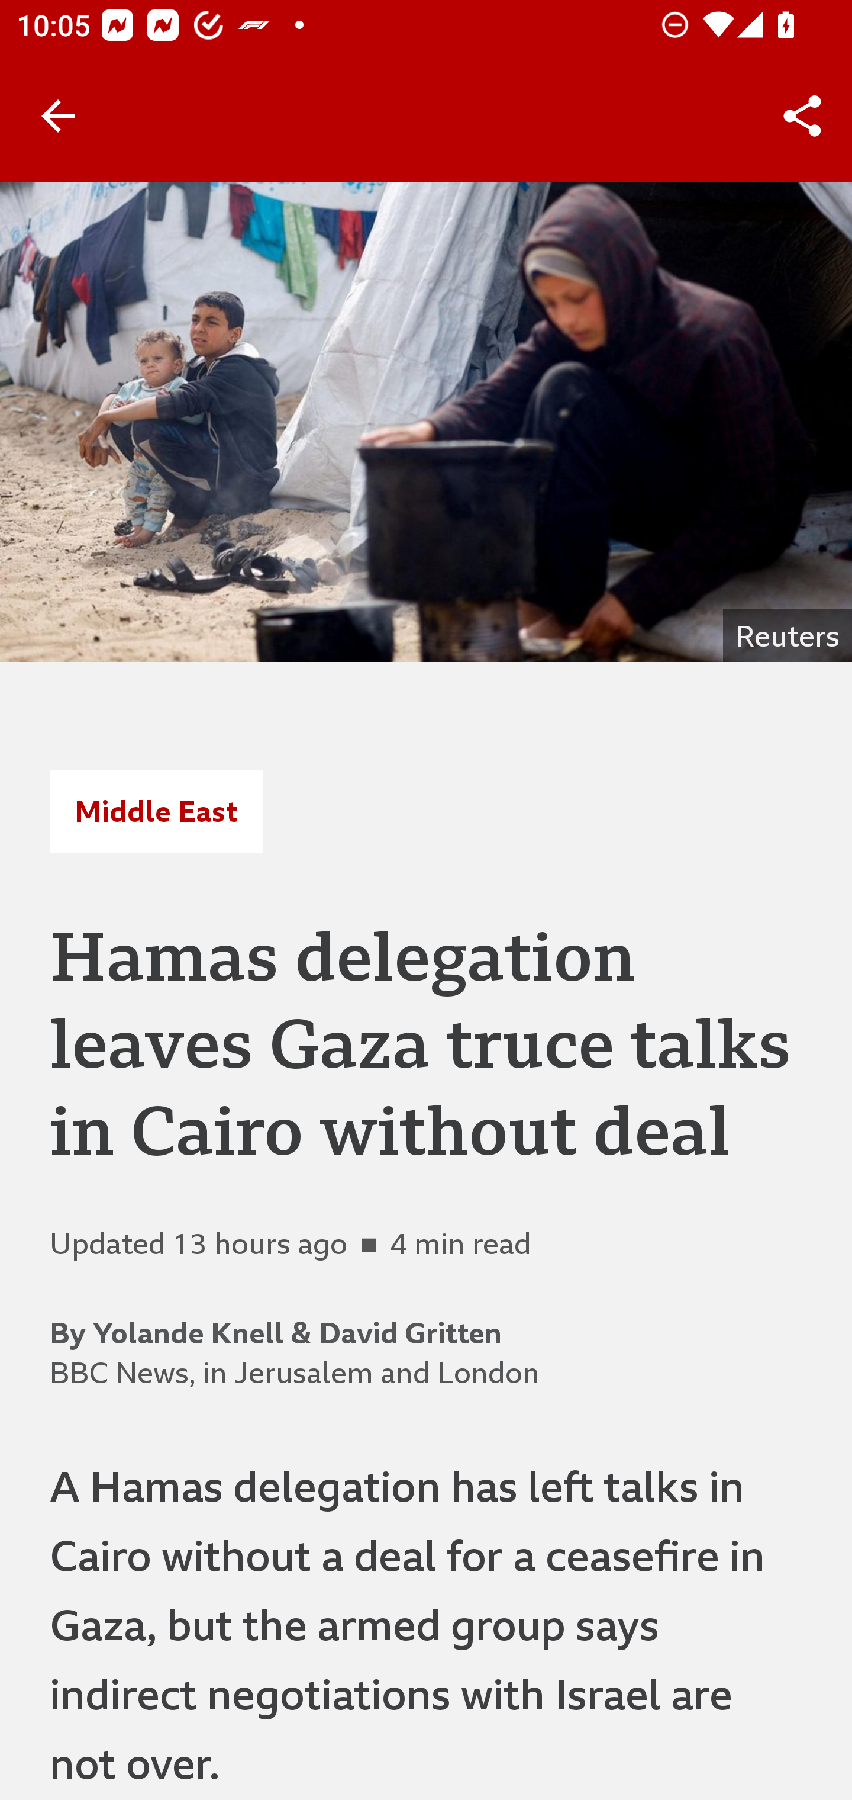  Describe the element at coordinates (58, 116) in the screenshot. I see `Back` at that location.